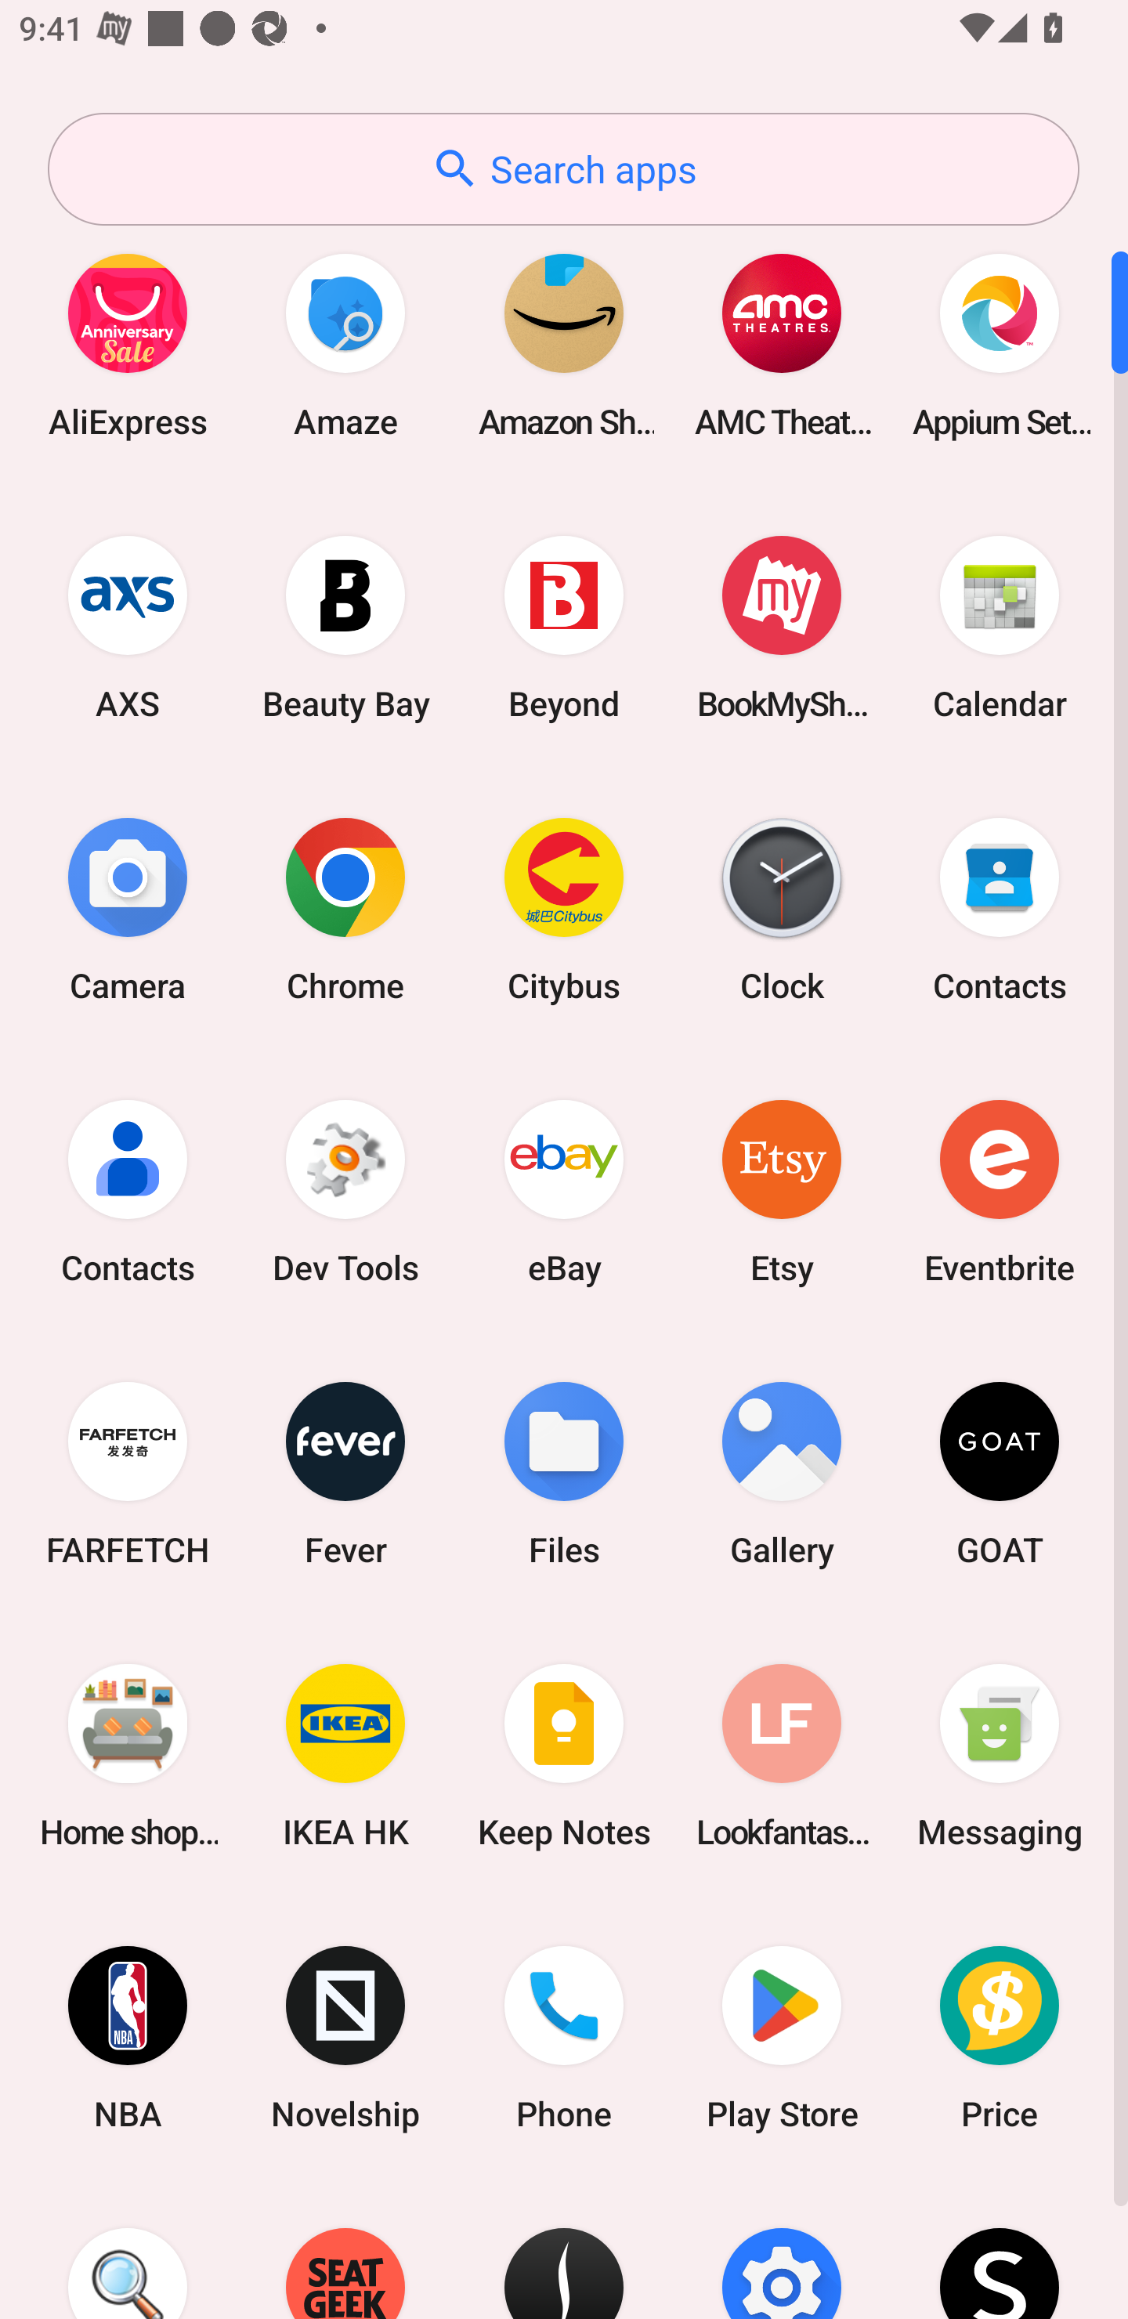  Describe the element at coordinates (782, 345) in the screenshot. I see `AMC Theatres` at that location.